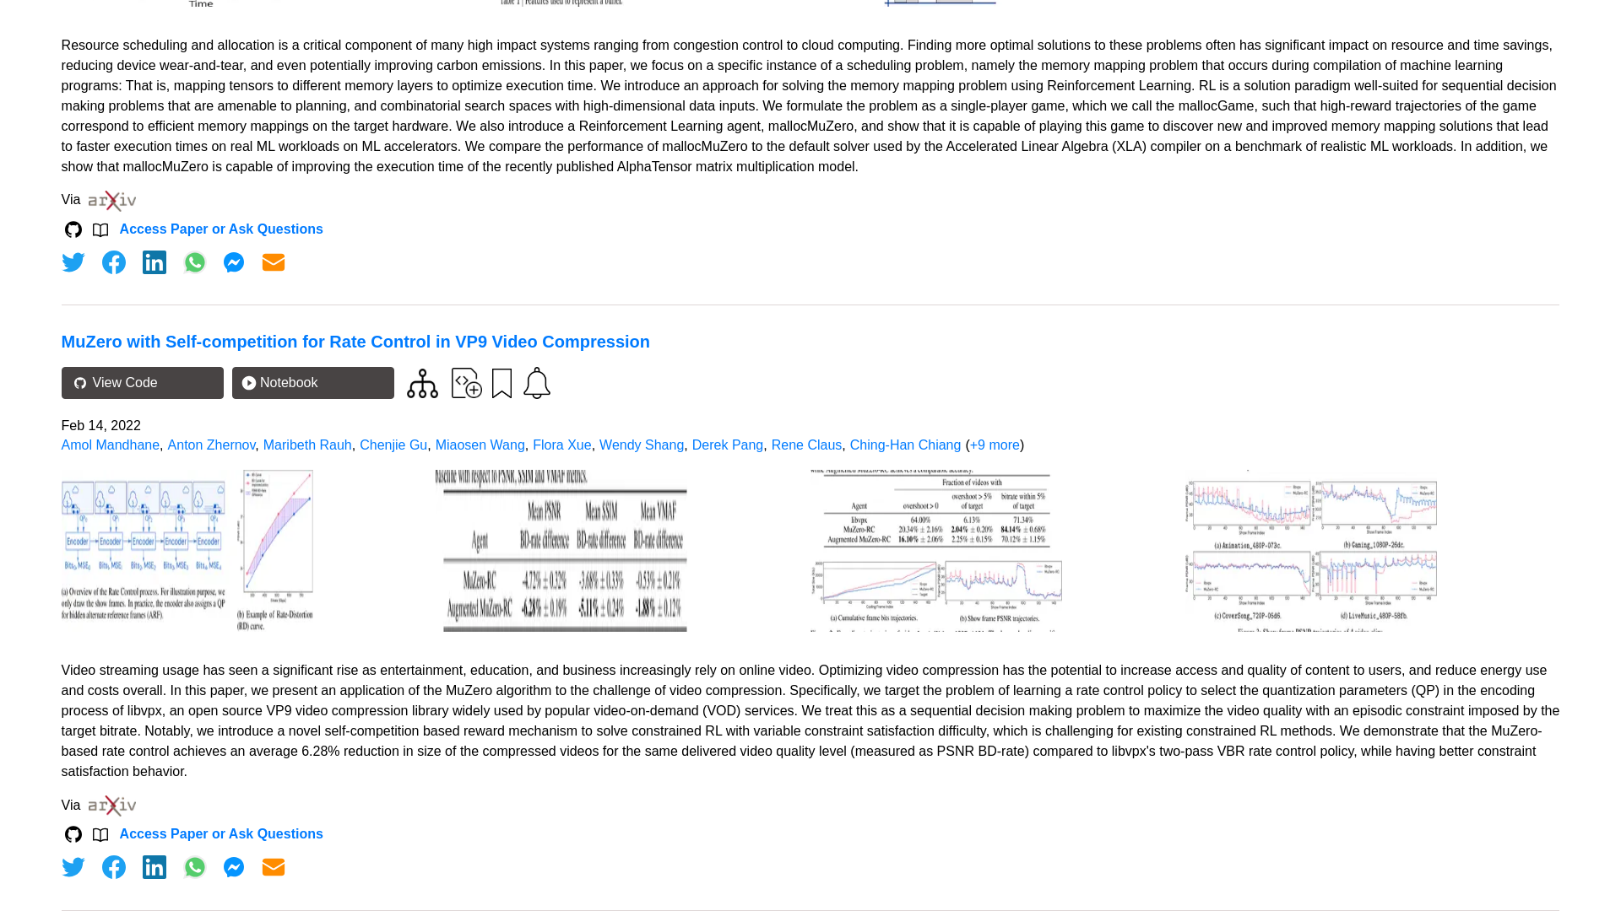  I want to click on View code for similar papers, so click(422, 383).